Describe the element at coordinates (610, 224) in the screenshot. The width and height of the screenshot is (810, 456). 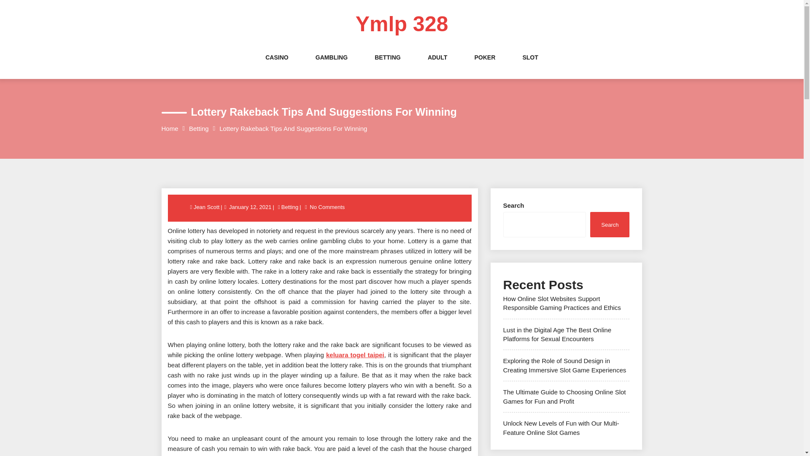
I see `Search` at that location.